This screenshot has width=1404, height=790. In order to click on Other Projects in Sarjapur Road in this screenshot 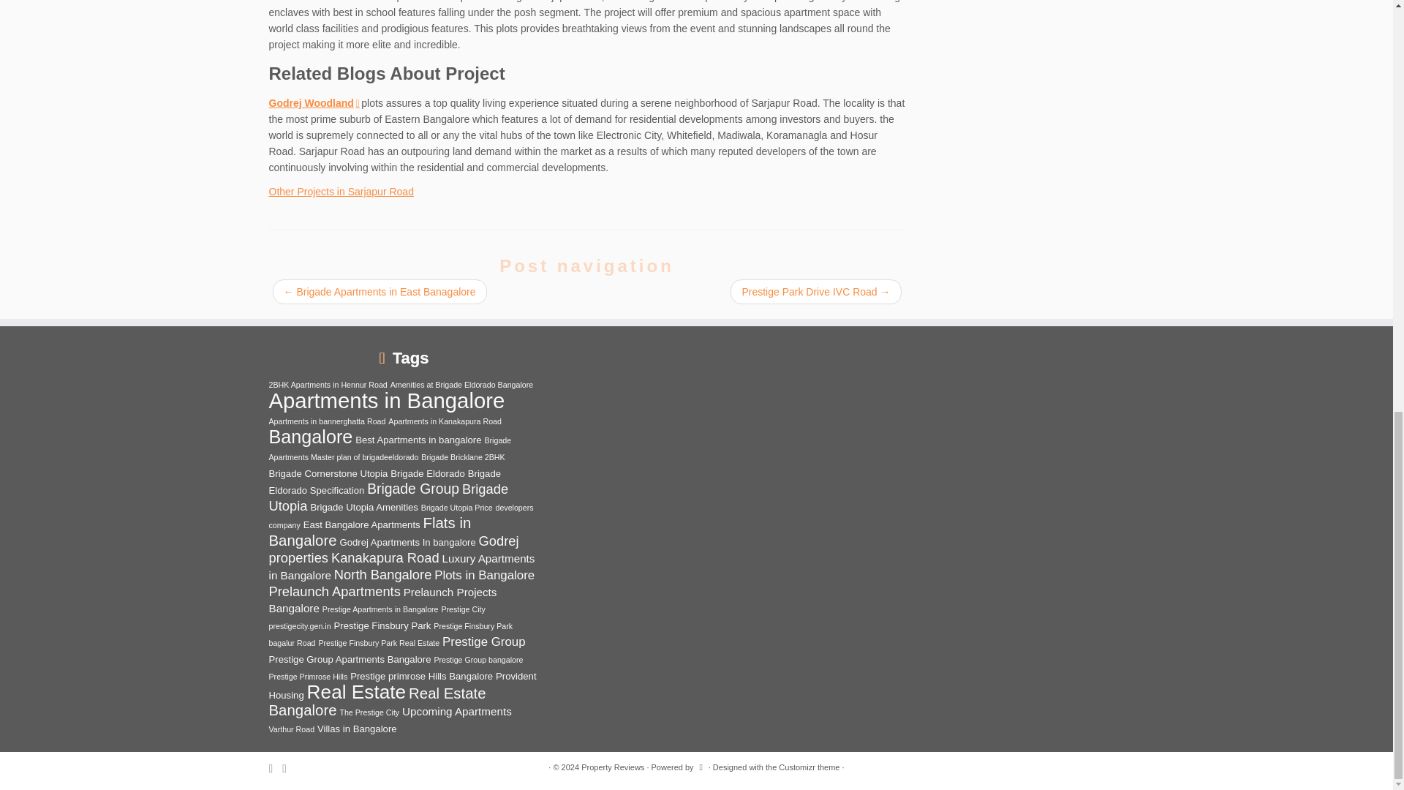, I will do `click(341, 192)`.